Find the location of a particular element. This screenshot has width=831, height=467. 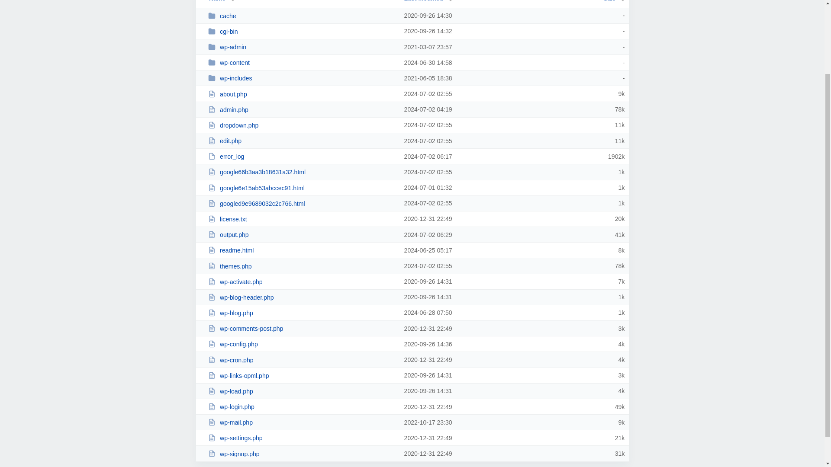

license.txt is located at coordinates (302, 219).